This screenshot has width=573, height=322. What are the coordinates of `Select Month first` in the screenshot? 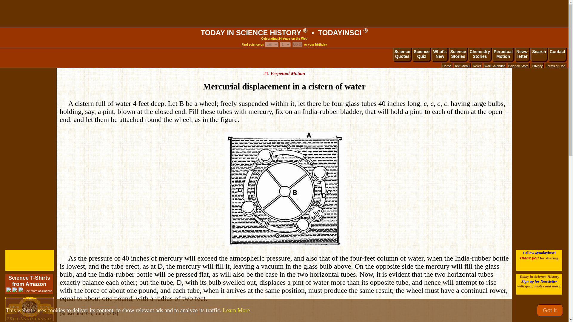 It's located at (285, 44).